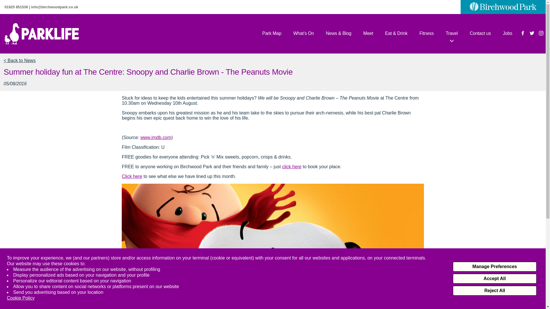 This screenshot has height=309, width=550. What do you see at coordinates (272, 33) in the screenshot?
I see `Park Map` at bounding box center [272, 33].